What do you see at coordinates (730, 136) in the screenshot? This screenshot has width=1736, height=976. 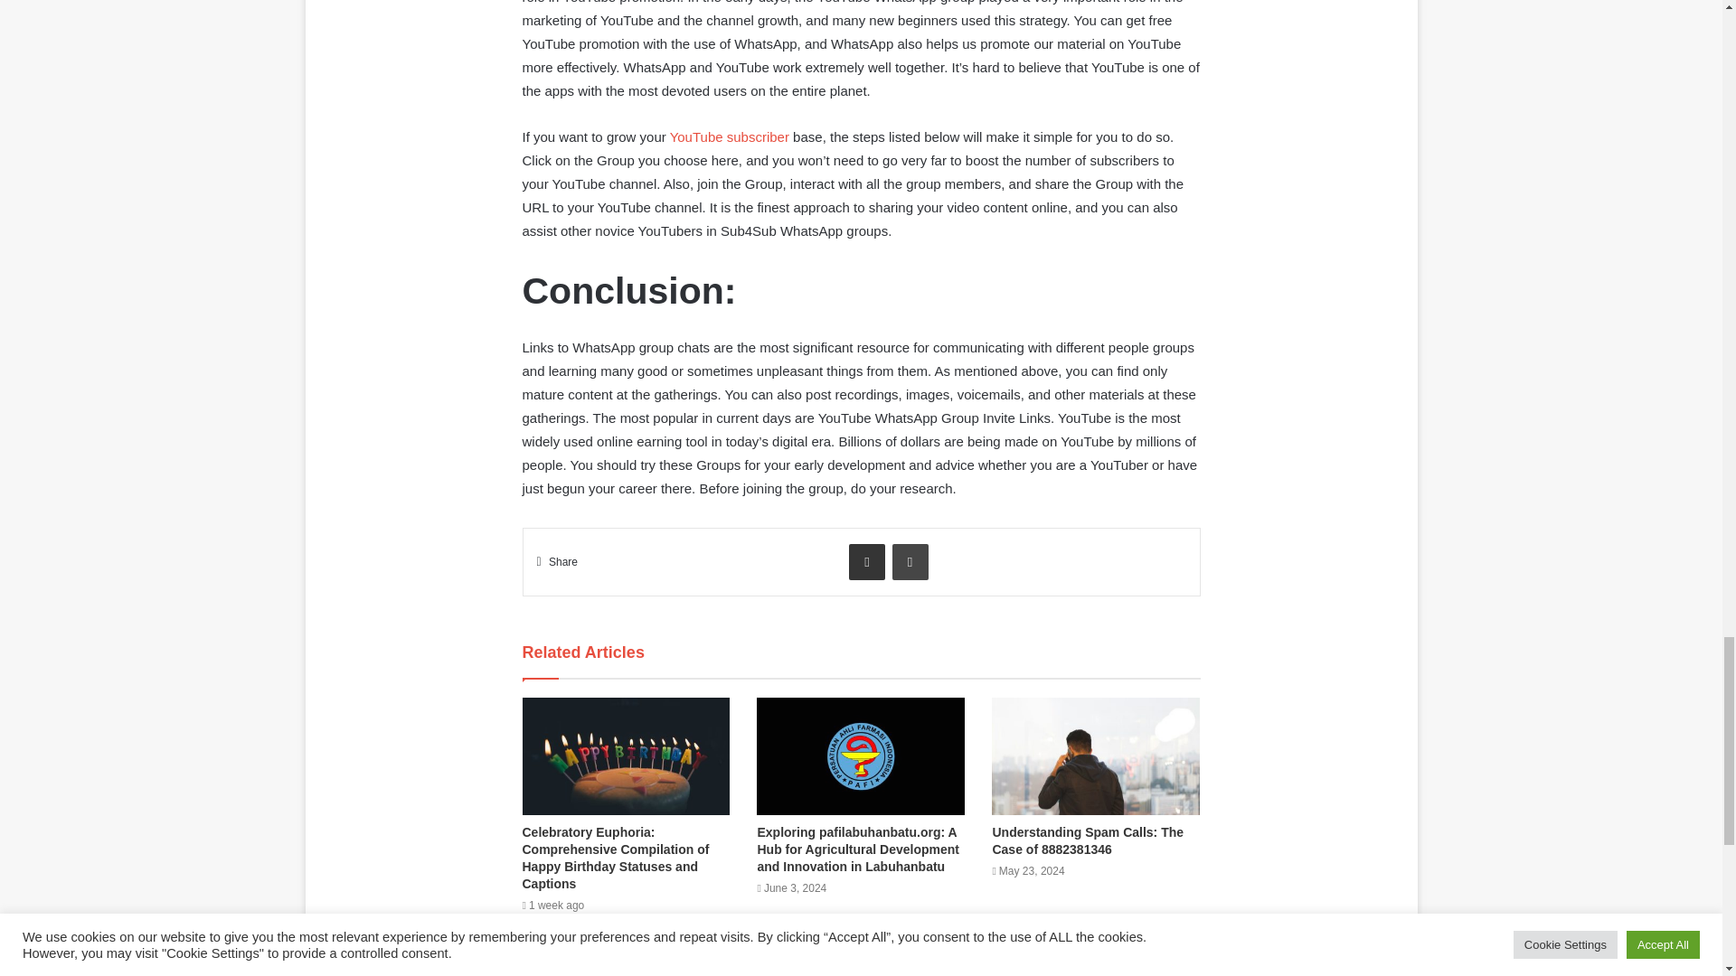 I see `YouTube subscriber` at bounding box center [730, 136].